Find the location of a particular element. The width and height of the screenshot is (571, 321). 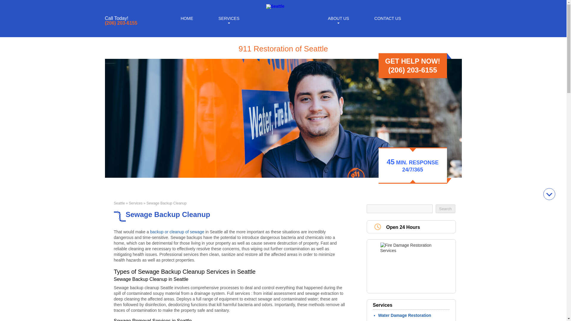

ABOUT US is located at coordinates (338, 18).